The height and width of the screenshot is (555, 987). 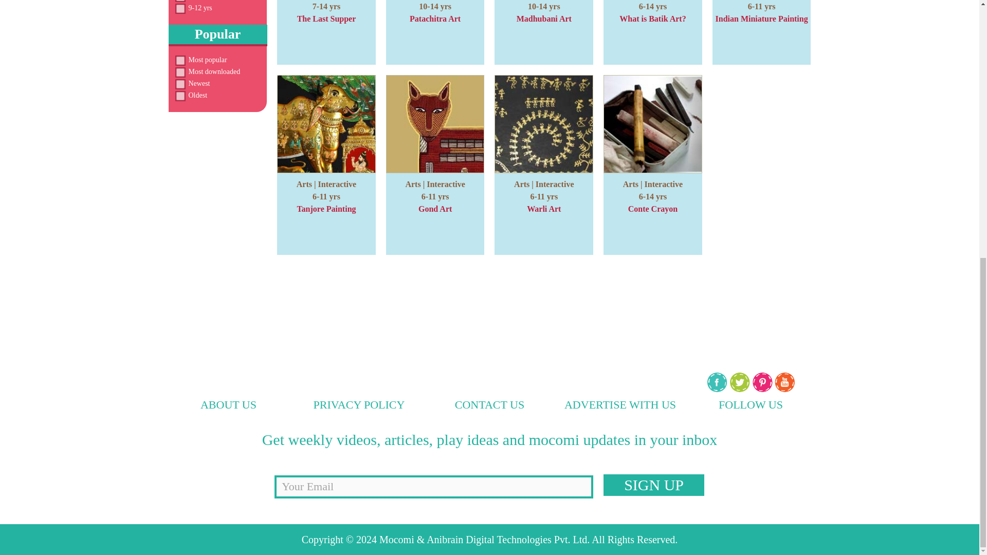 I want to click on most-downloaded, so click(x=179, y=72).